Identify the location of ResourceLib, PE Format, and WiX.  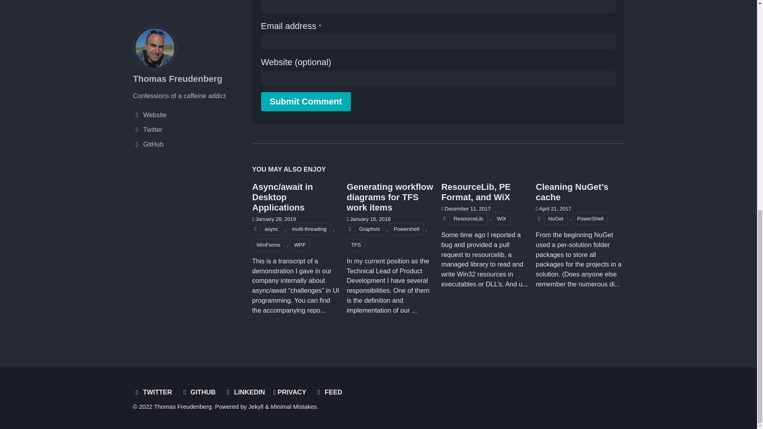
(475, 191).